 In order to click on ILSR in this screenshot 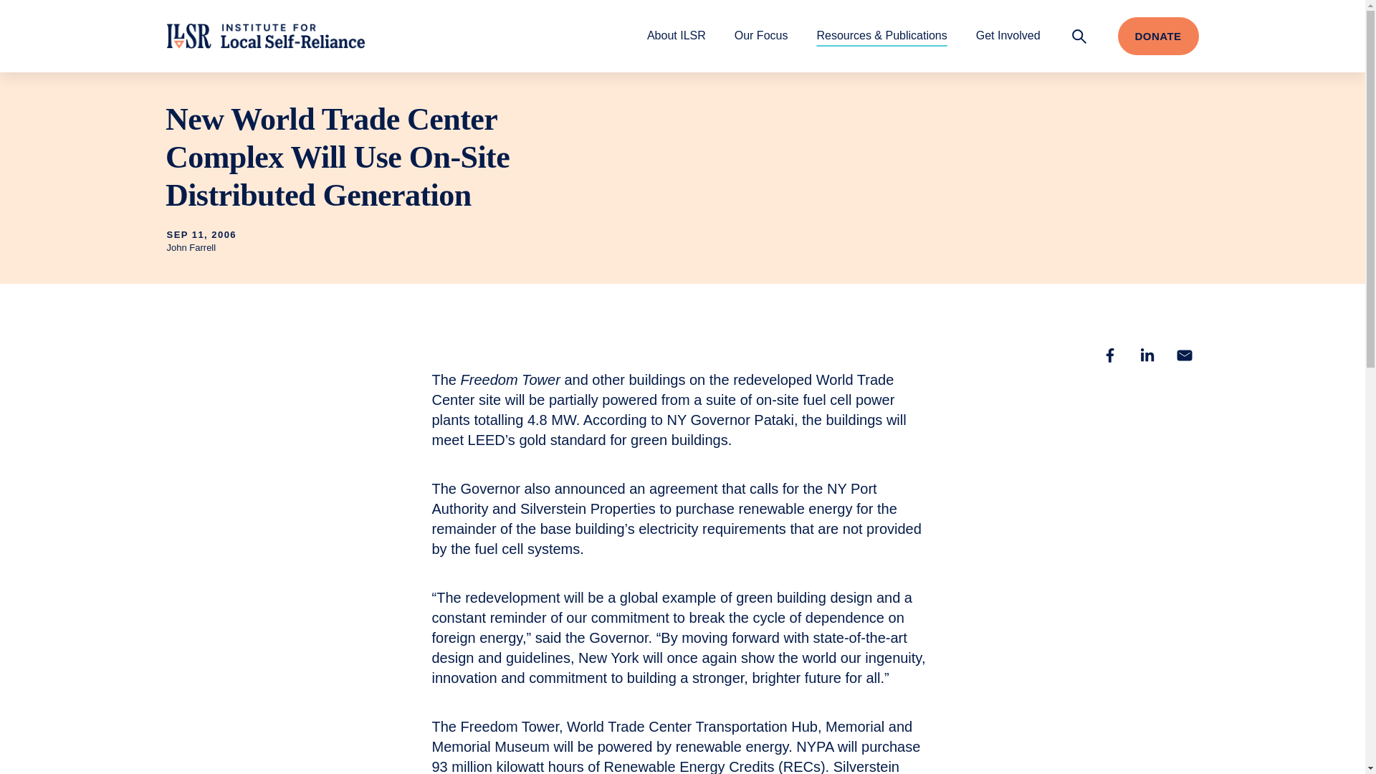, I will do `click(265, 36)`.